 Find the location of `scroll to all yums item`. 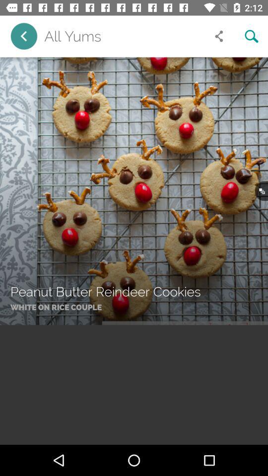

scroll to all yums item is located at coordinates (123, 36).